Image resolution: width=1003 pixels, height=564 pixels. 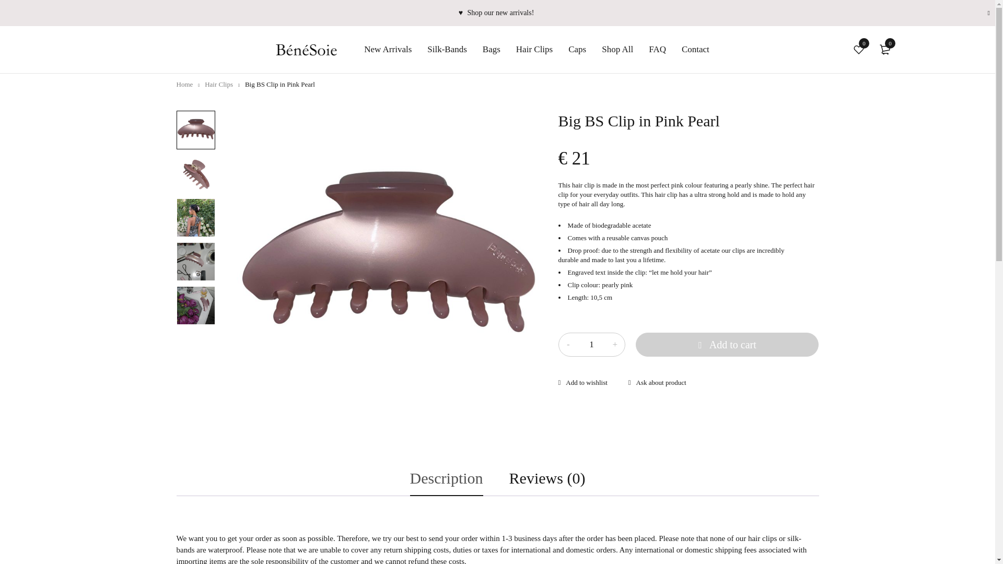 What do you see at coordinates (657, 382) in the screenshot?
I see `Ask about product` at bounding box center [657, 382].